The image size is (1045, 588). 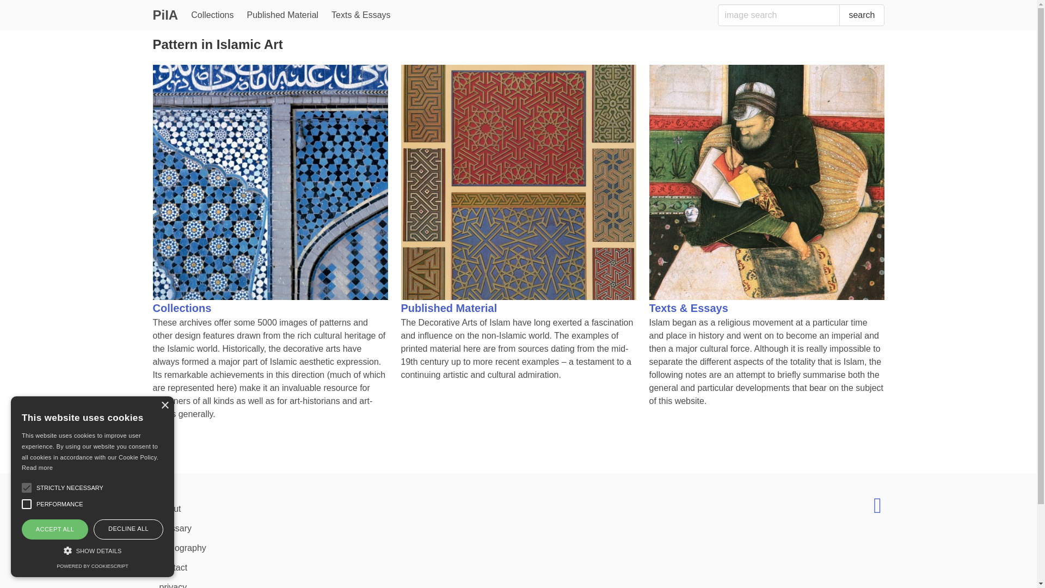 What do you see at coordinates (37, 468) in the screenshot?
I see `Read more` at bounding box center [37, 468].